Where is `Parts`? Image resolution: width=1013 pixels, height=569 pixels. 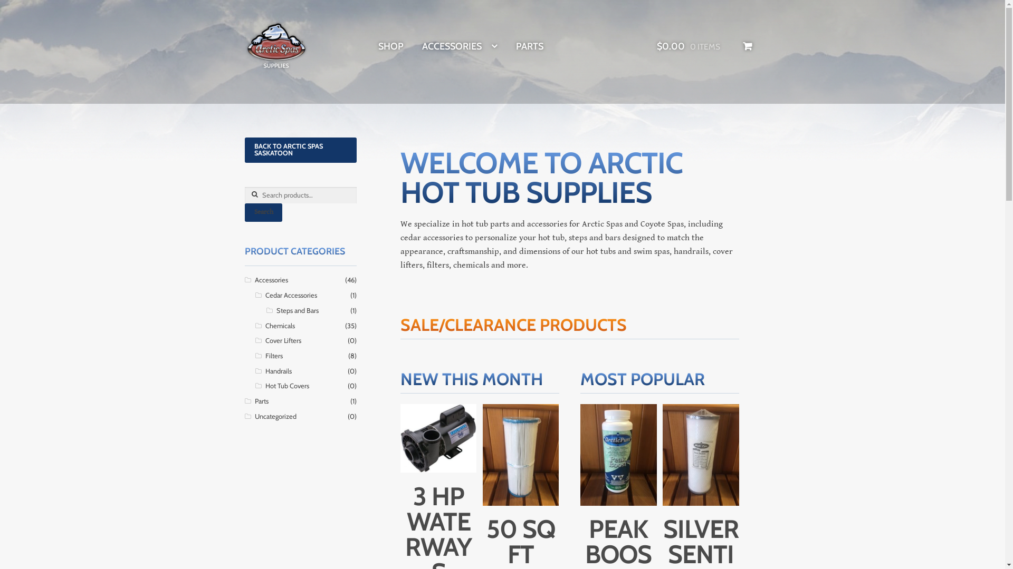
Parts is located at coordinates (261, 401).